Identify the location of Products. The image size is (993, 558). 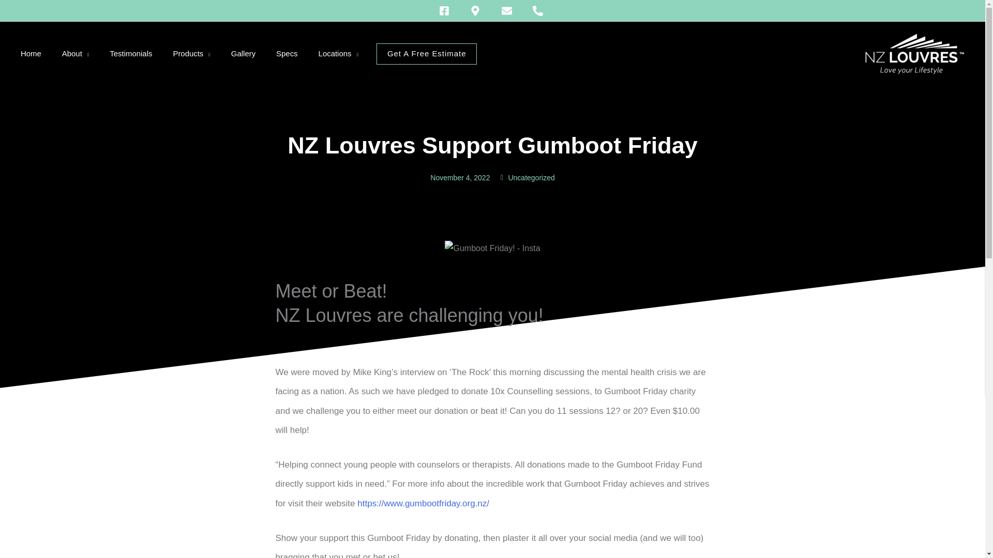
(191, 54).